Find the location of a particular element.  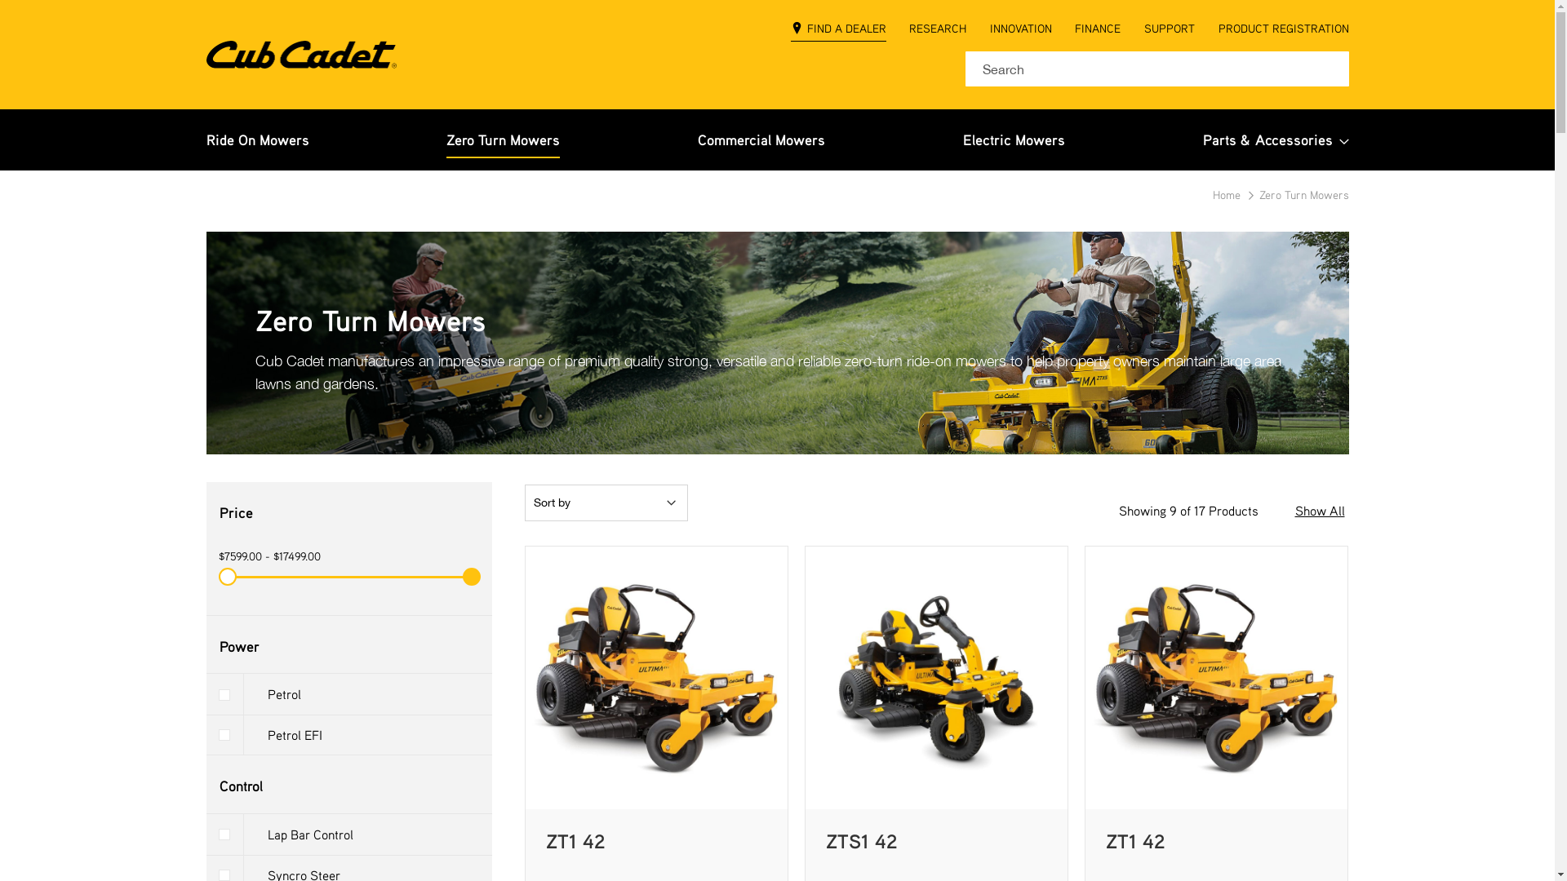

ZT1 42 is located at coordinates (1136, 841).